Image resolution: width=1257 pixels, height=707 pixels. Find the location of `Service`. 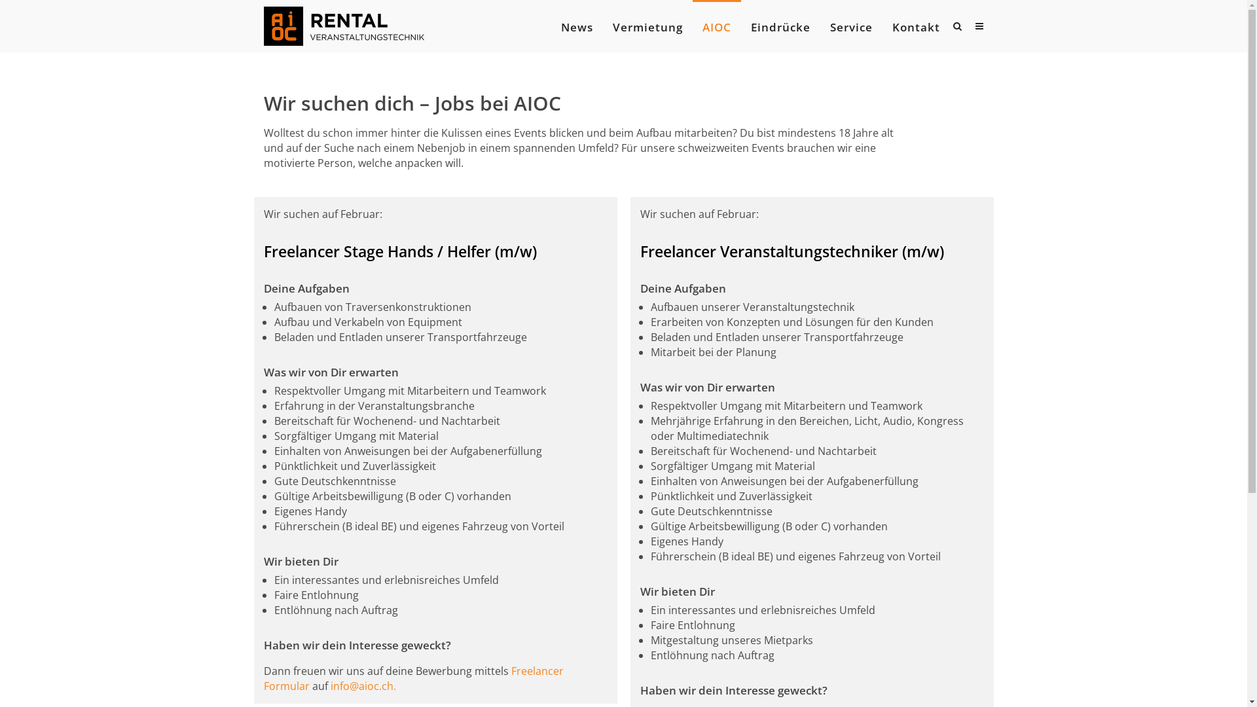

Service is located at coordinates (851, 27).